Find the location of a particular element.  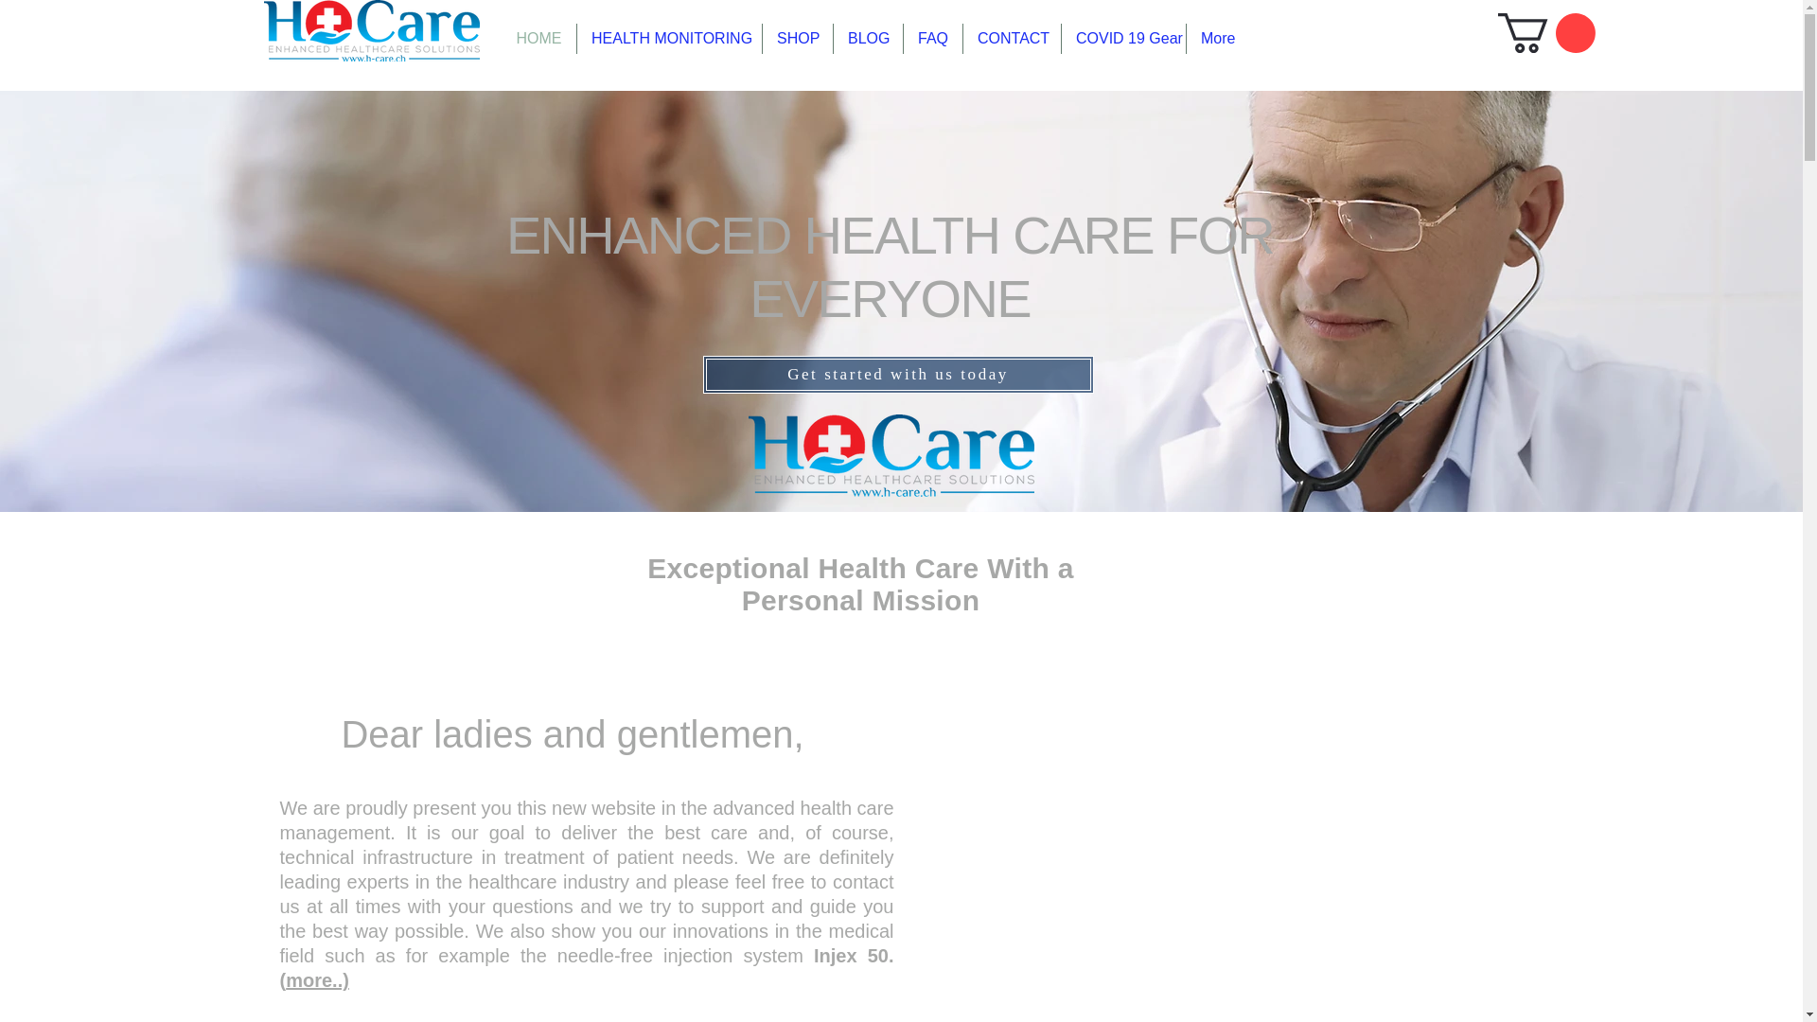

Get started with us today is located at coordinates (897, 374).